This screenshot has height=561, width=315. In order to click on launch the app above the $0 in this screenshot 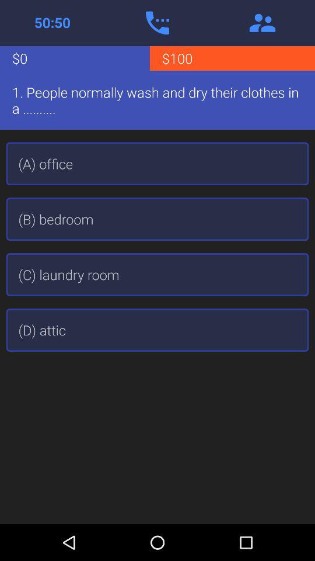, I will do `click(157, 23)`.